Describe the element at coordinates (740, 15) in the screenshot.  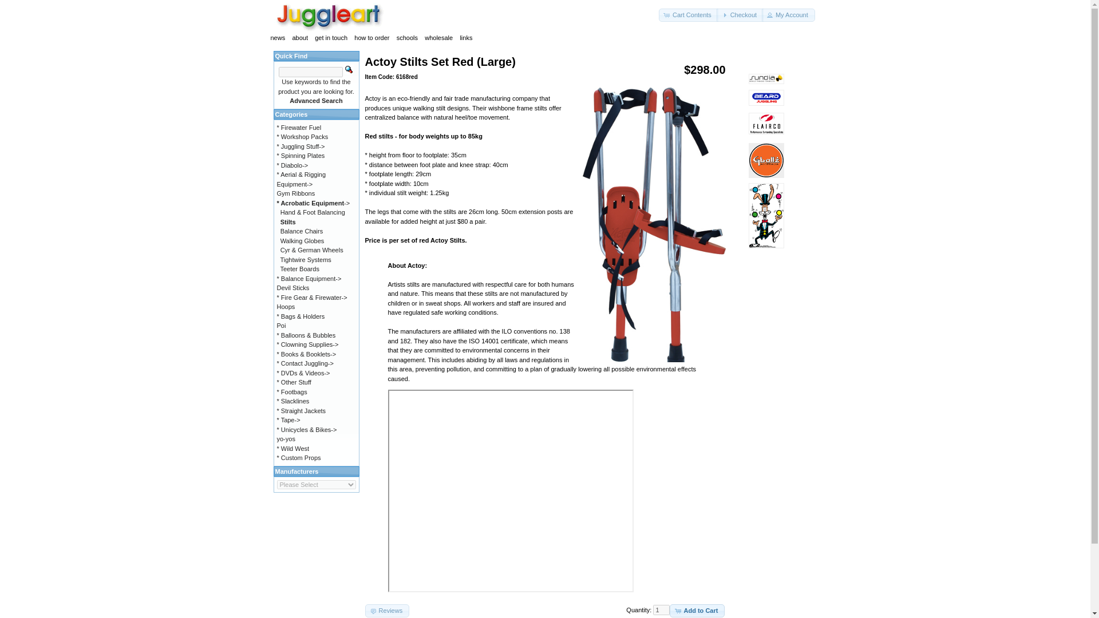
I see `Checkout` at that location.